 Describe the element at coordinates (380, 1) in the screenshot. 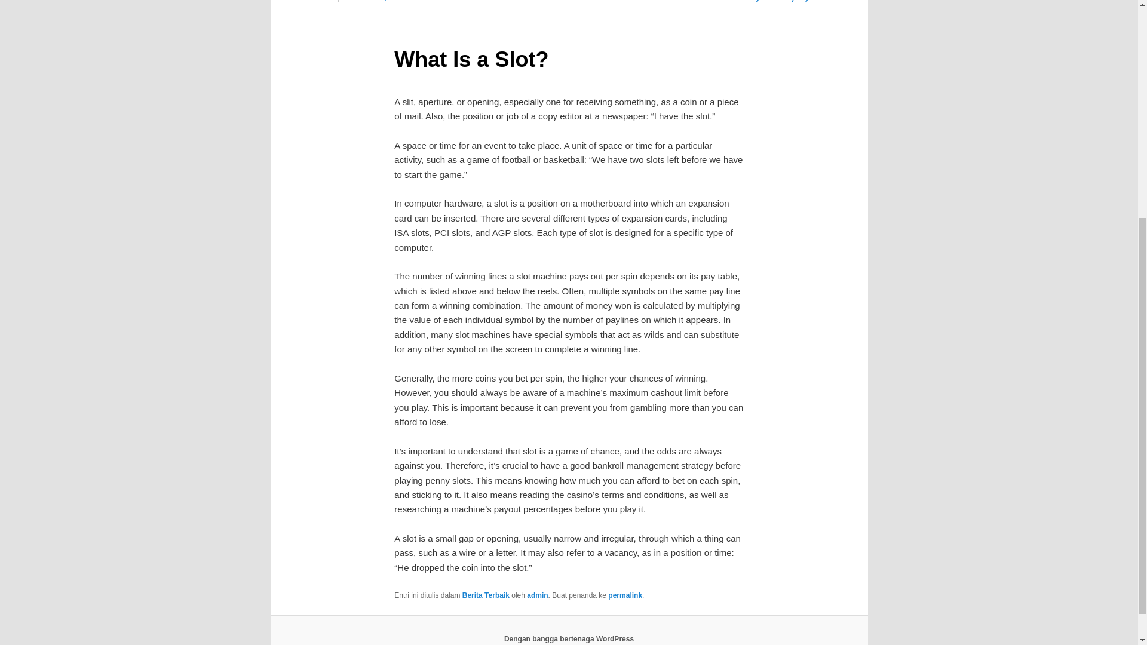

I see `Maret 16, 2024` at that location.